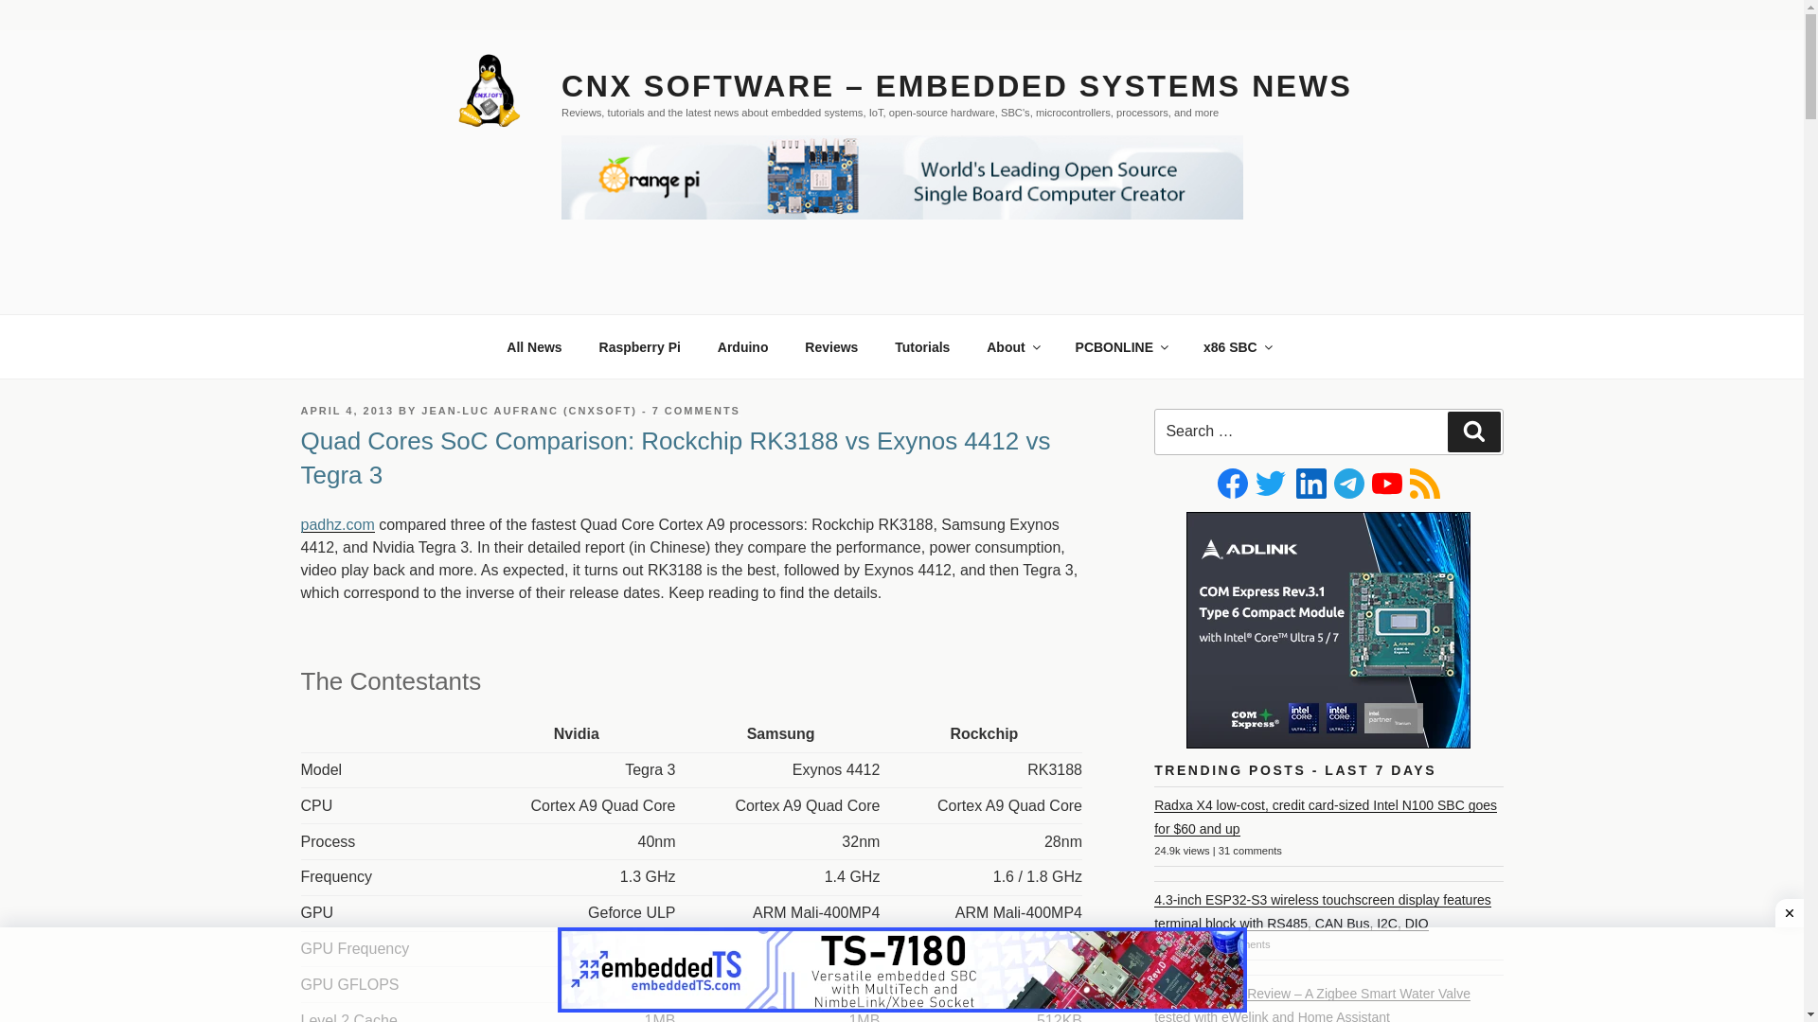 This screenshot has width=1818, height=1022. What do you see at coordinates (1233, 483) in the screenshot?
I see `Facebook` at bounding box center [1233, 483].